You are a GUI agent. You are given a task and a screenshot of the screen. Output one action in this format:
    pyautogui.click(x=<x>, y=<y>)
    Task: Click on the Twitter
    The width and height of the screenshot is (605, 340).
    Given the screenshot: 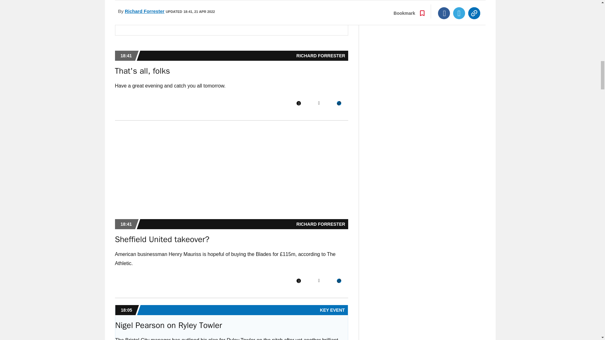 What is the action you would take?
    pyautogui.click(x=319, y=103)
    